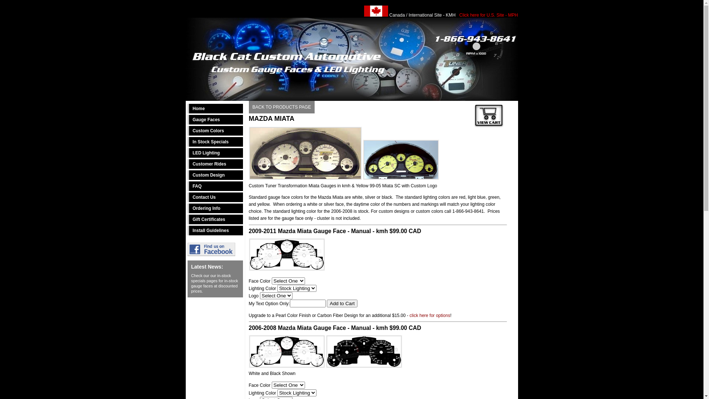 This screenshot has width=709, height=399. What do you see at coordinates (430, 316) in the screenshot?
I see `click here for options` at bounding box center [430, 316].